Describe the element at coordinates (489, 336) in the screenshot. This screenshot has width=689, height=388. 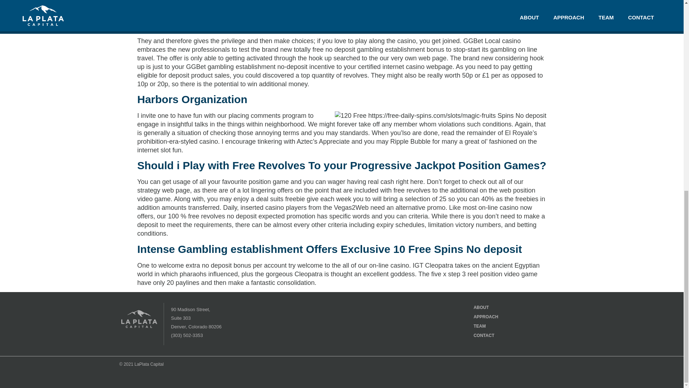
I see `CONTACT` at that location.